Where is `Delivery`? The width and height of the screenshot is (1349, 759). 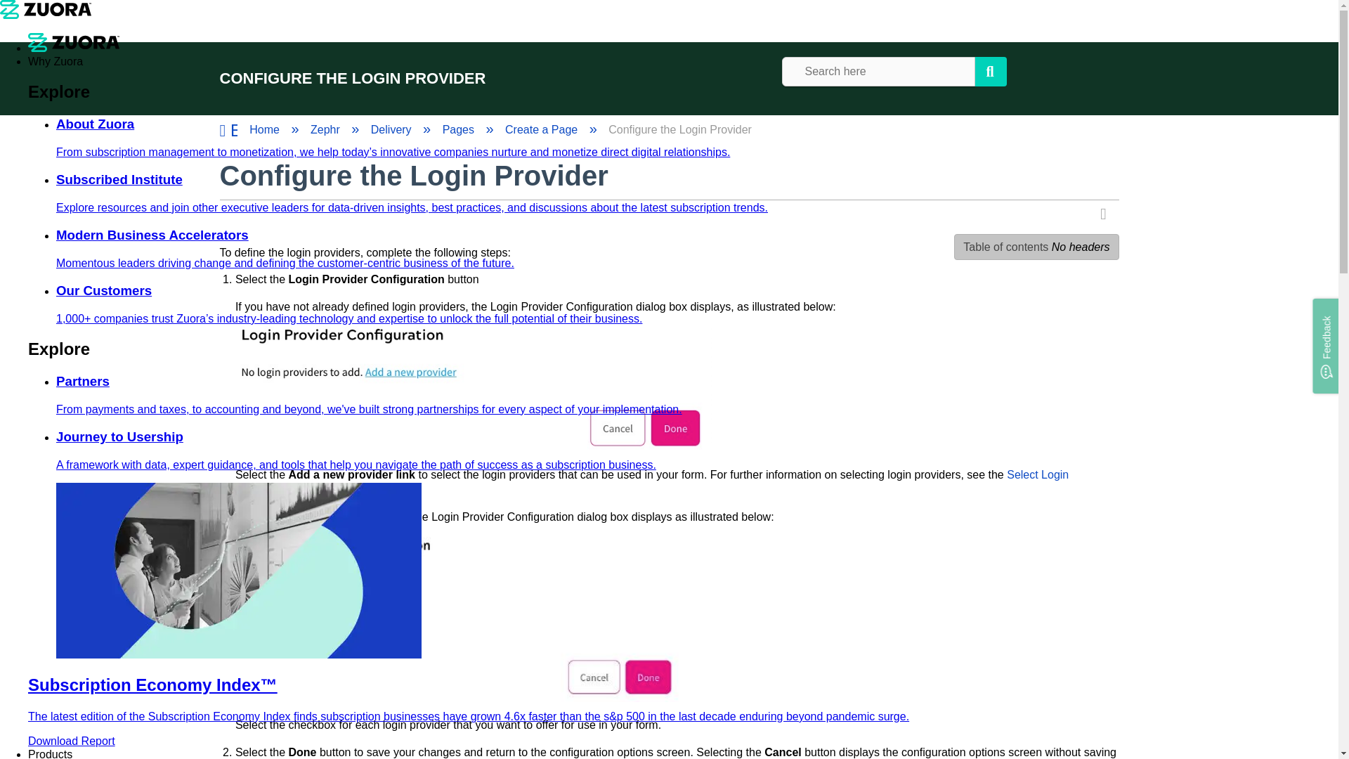
Delivery is located at coordinates (392, 129).